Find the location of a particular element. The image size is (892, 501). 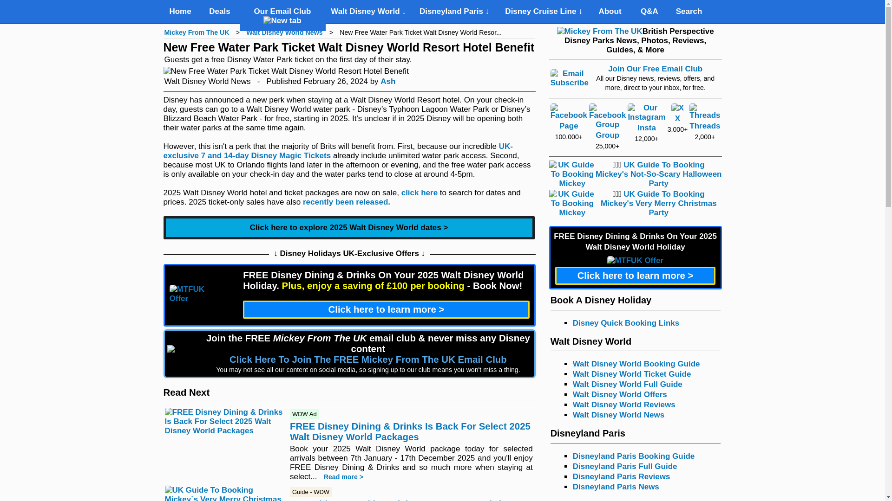

Search is located at coordinates (689, 12).